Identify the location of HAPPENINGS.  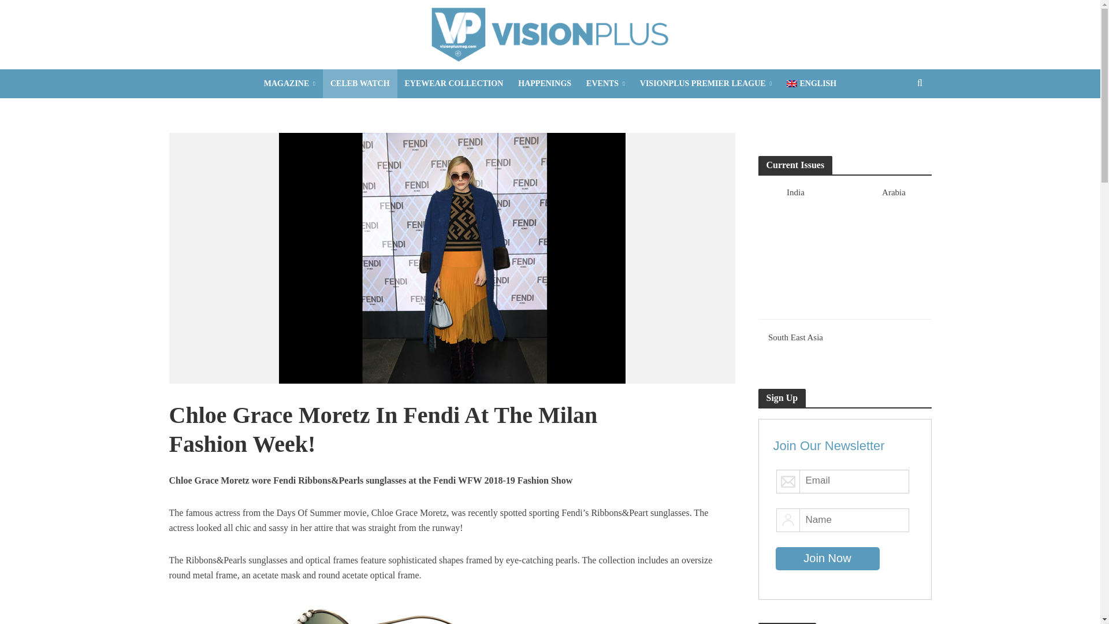
(544, 83).